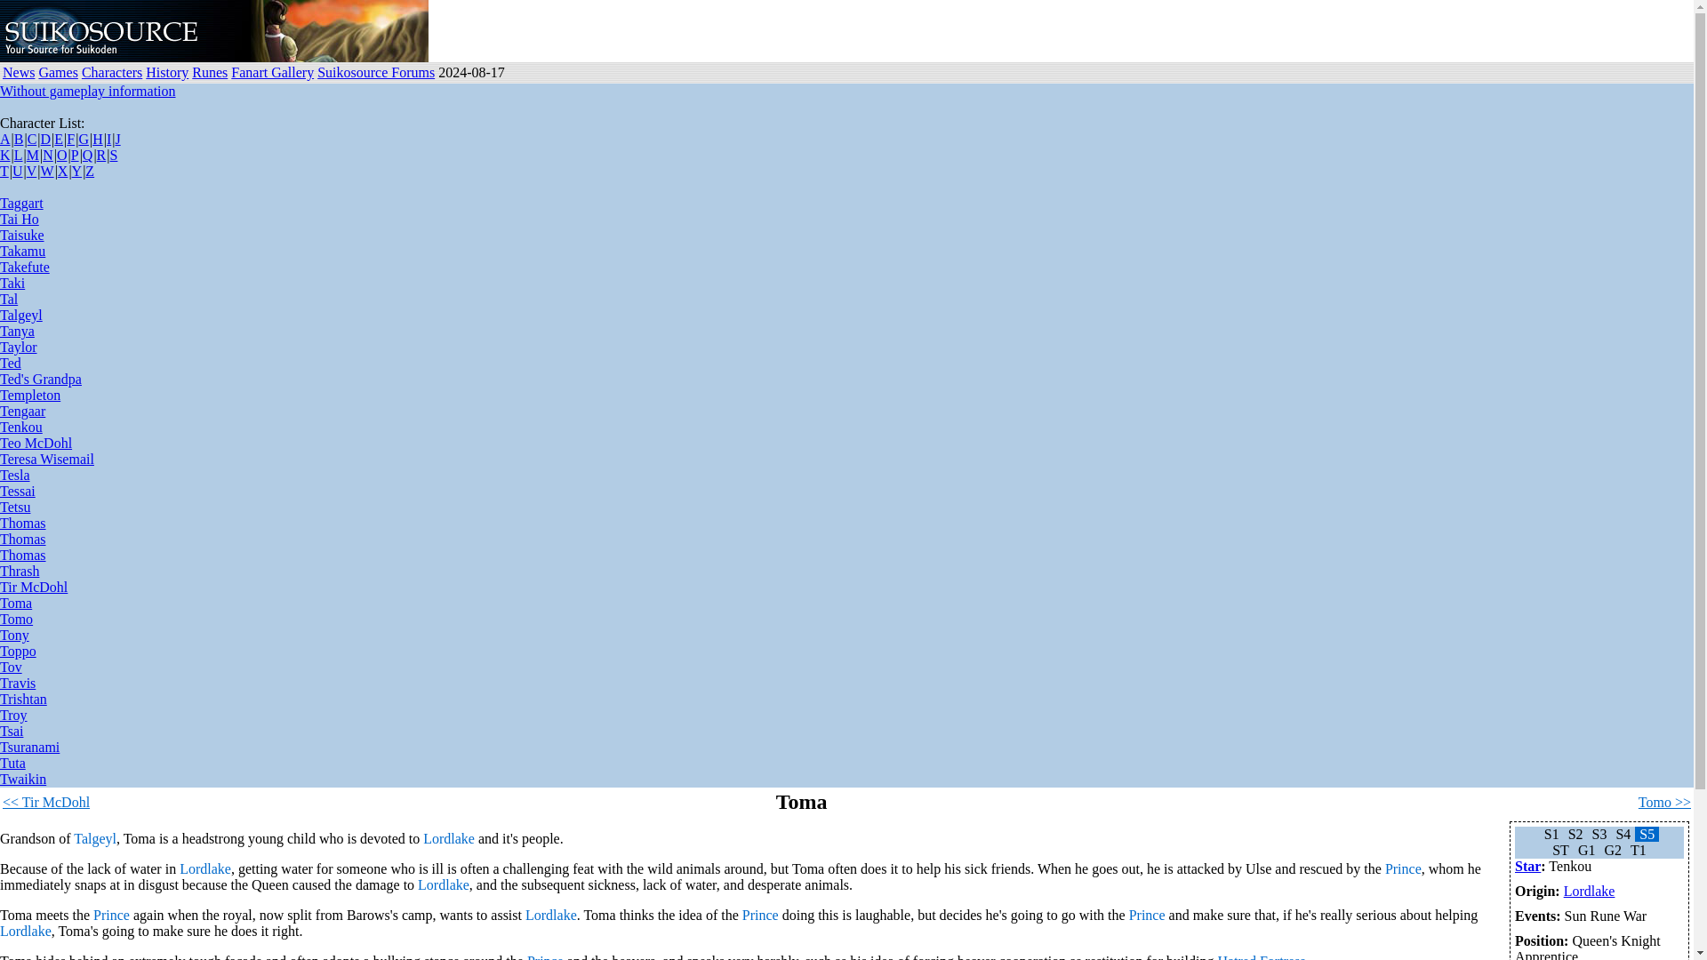 The height and width of the screenshot is (960, 1707). Describe the element at coordinates (21, 235) in the screenshot. I see `Taisuke` at that location.